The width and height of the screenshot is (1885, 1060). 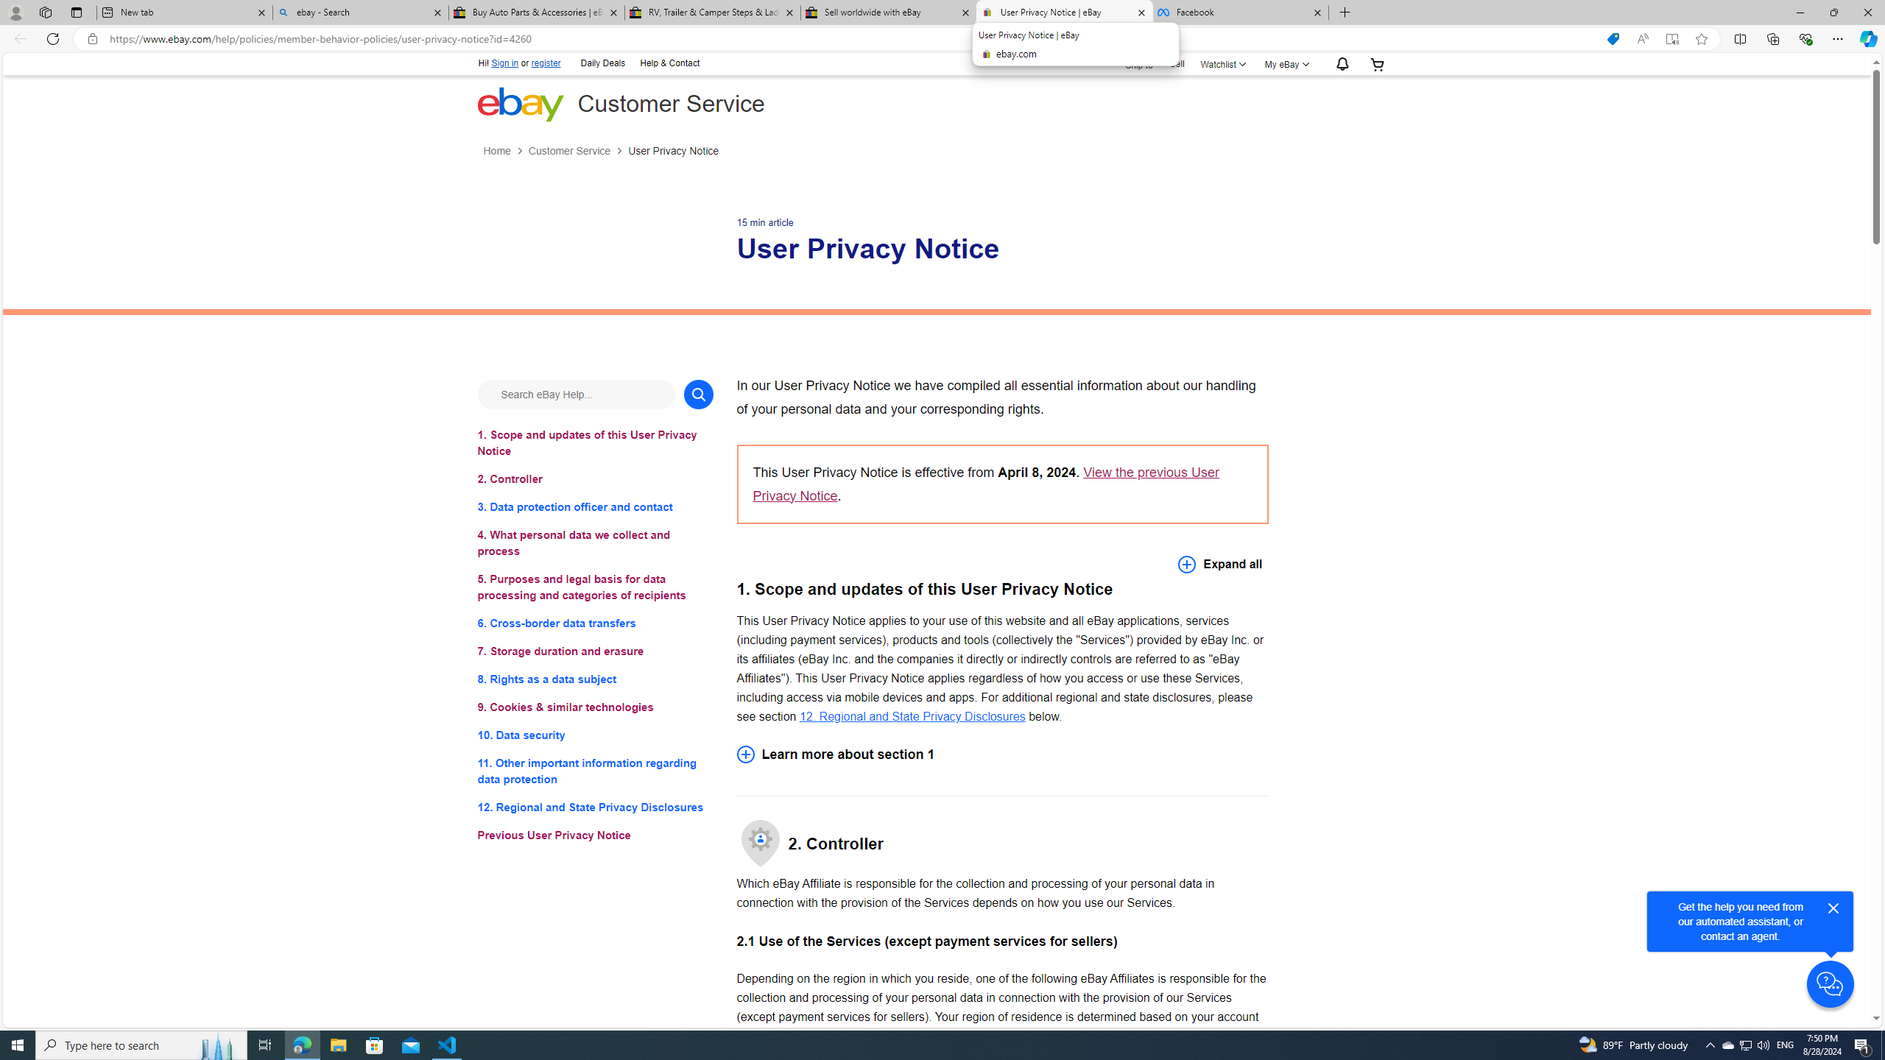 I want to click on Customer Service, so click(x=579, y=152).